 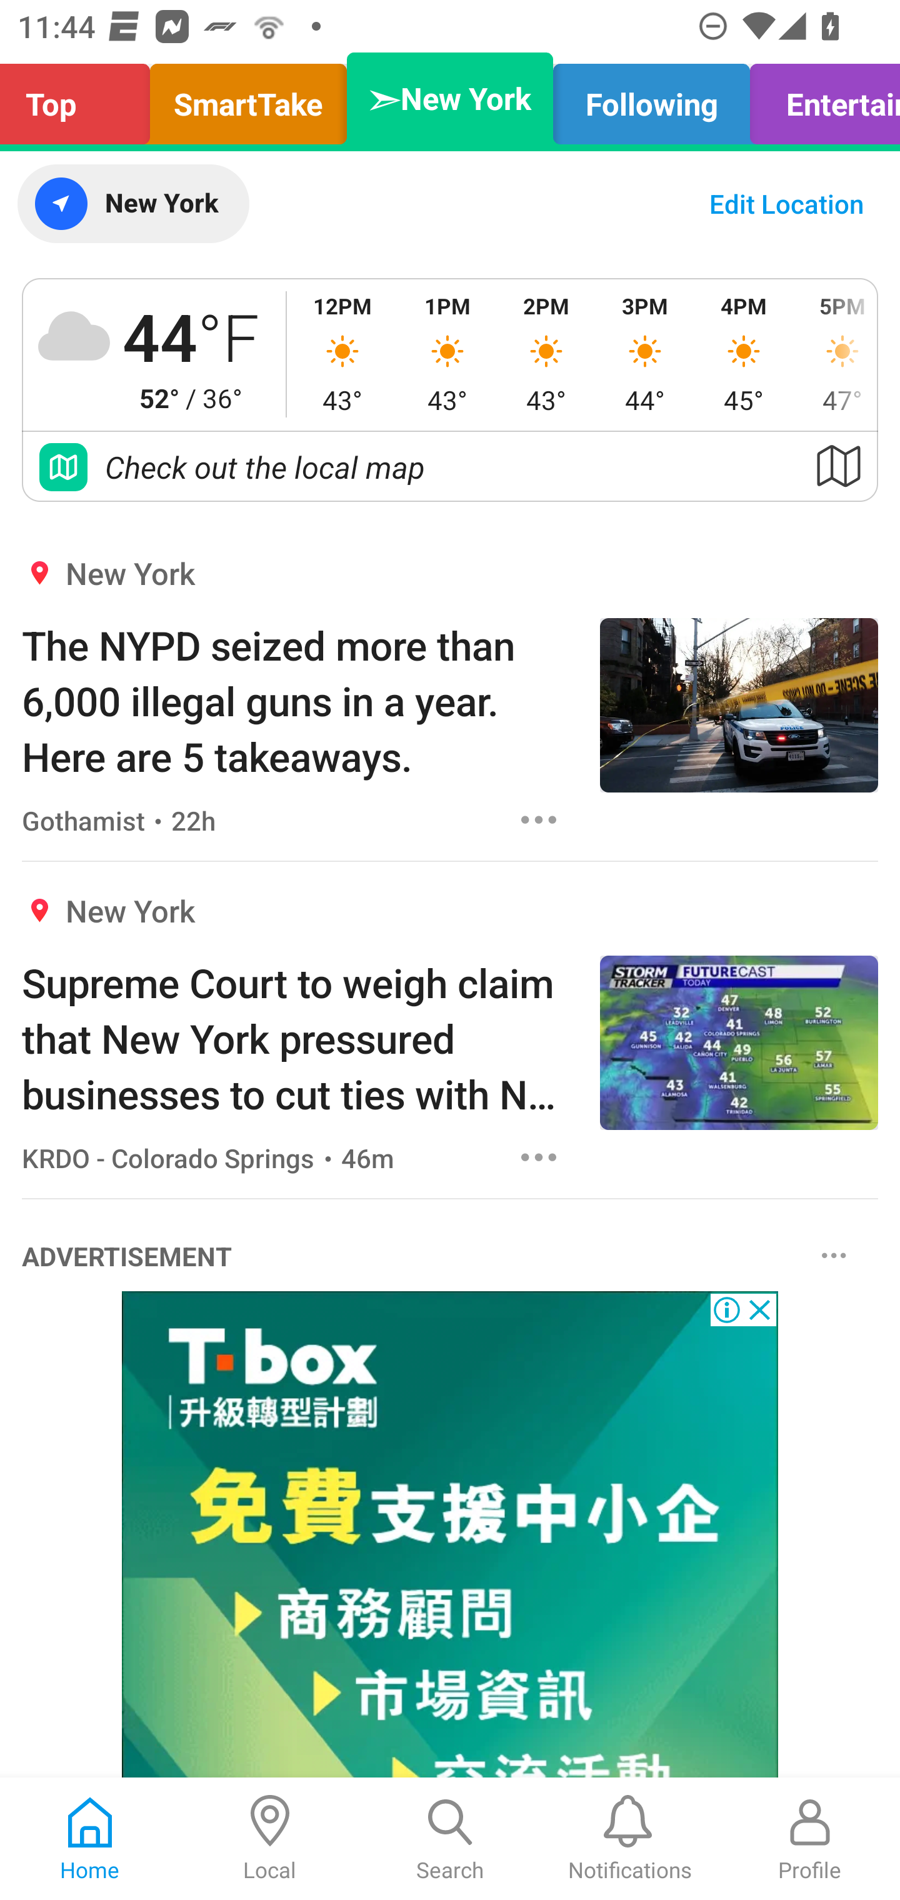 What do you see at coordinates (447, 354) in the screenshot?
I see `1PM 43°` at bounding box center [447, 354].